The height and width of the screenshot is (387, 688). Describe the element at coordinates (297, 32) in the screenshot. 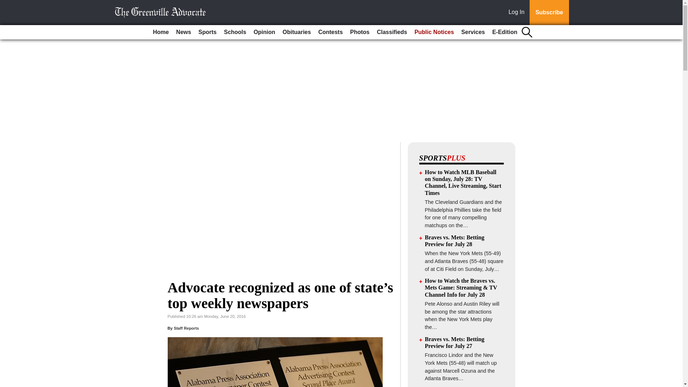

I see `Obituaries` at that location.